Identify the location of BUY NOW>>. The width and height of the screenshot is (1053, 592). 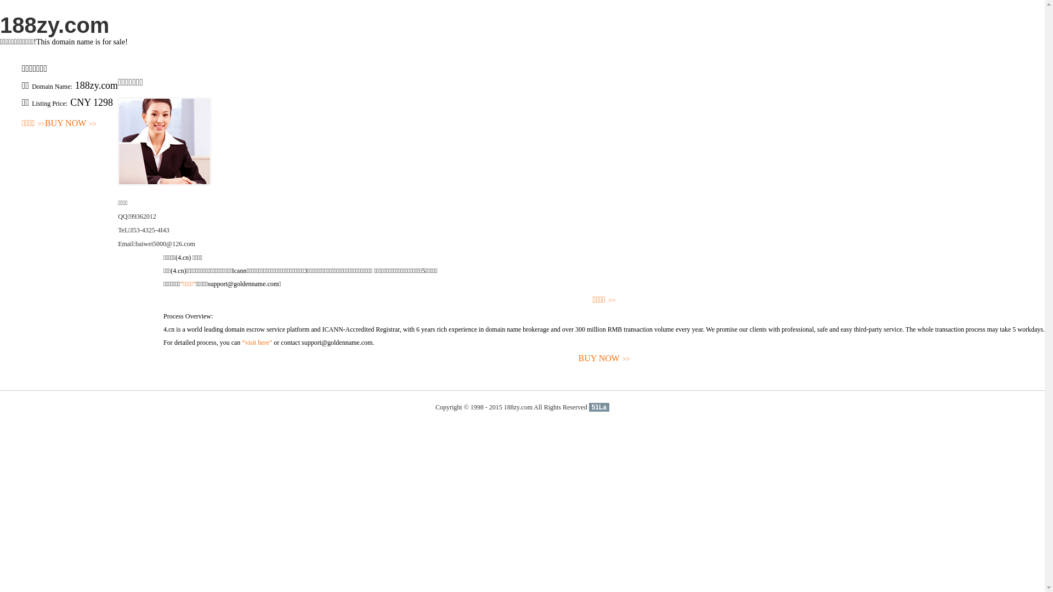
(604, 358).